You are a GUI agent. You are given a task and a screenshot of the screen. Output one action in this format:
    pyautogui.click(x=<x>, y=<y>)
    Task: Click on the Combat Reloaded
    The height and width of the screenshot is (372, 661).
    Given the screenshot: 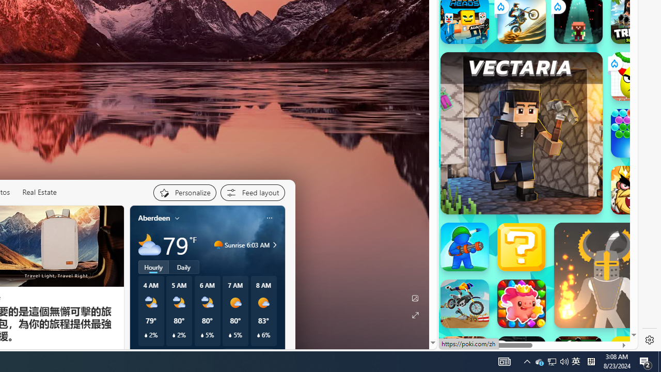 What is the action you would take?
    pyautogui.click(x=564, y=121)
    